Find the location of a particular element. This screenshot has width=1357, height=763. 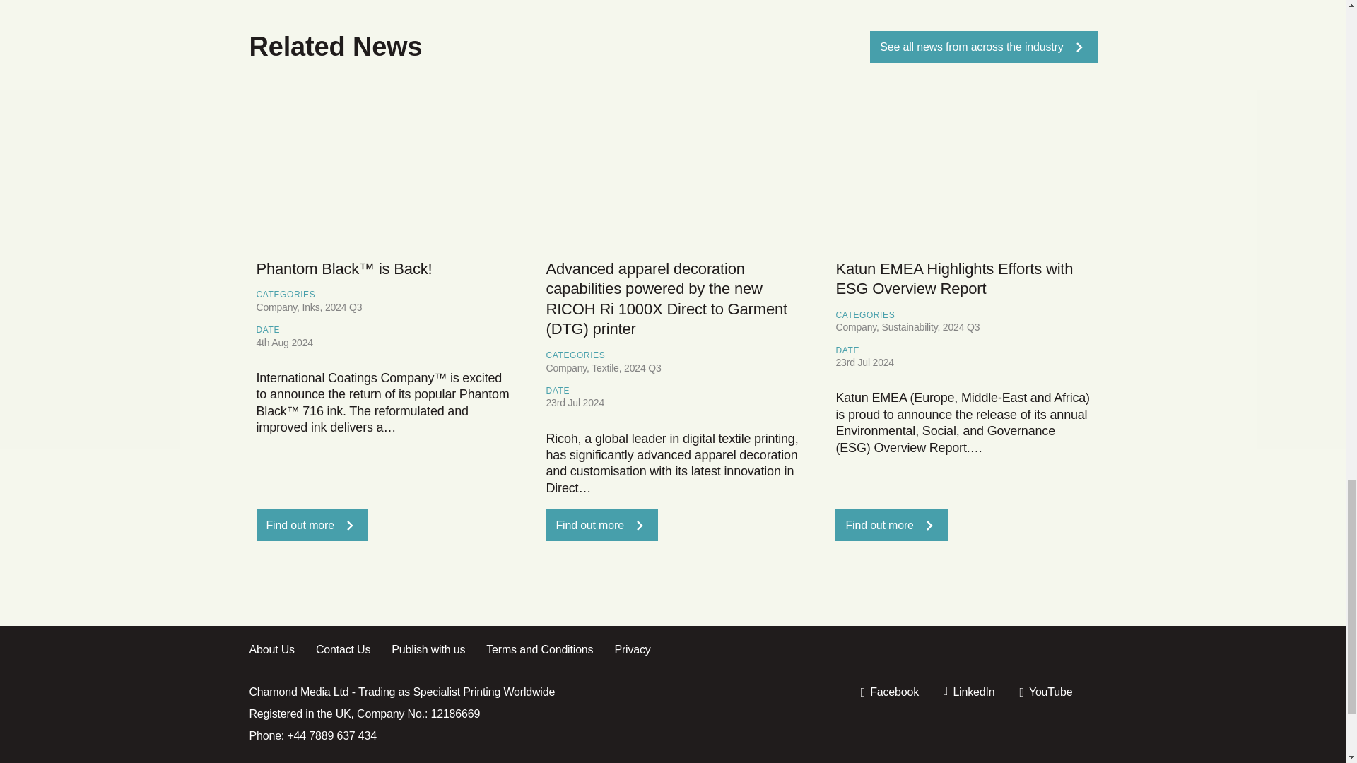

Facebook is located at coordinates (889, 692).